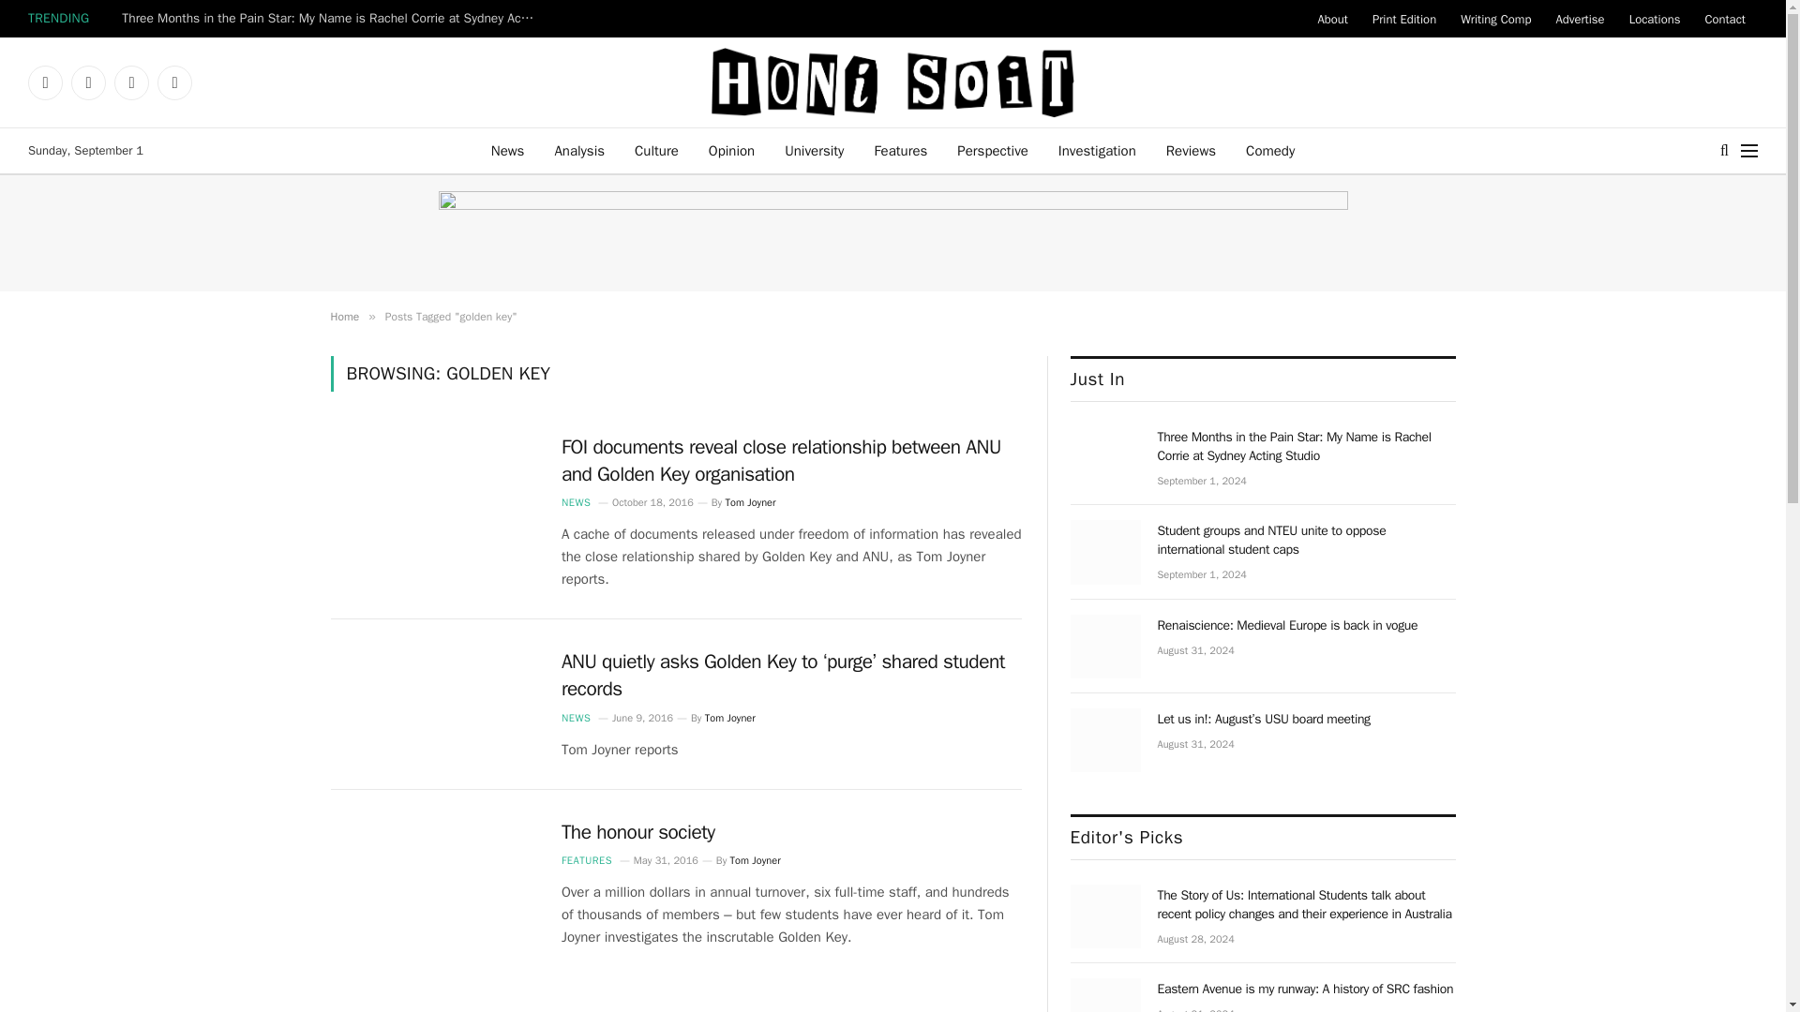  Describe the element at coordinates (731, 150) in the screenshot. I see `Opinion` at that location.